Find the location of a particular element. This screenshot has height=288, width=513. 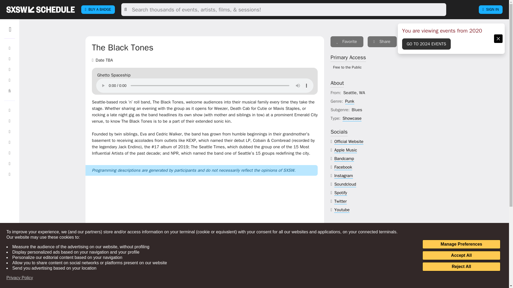

instagram is located at coordinates (344, 176).